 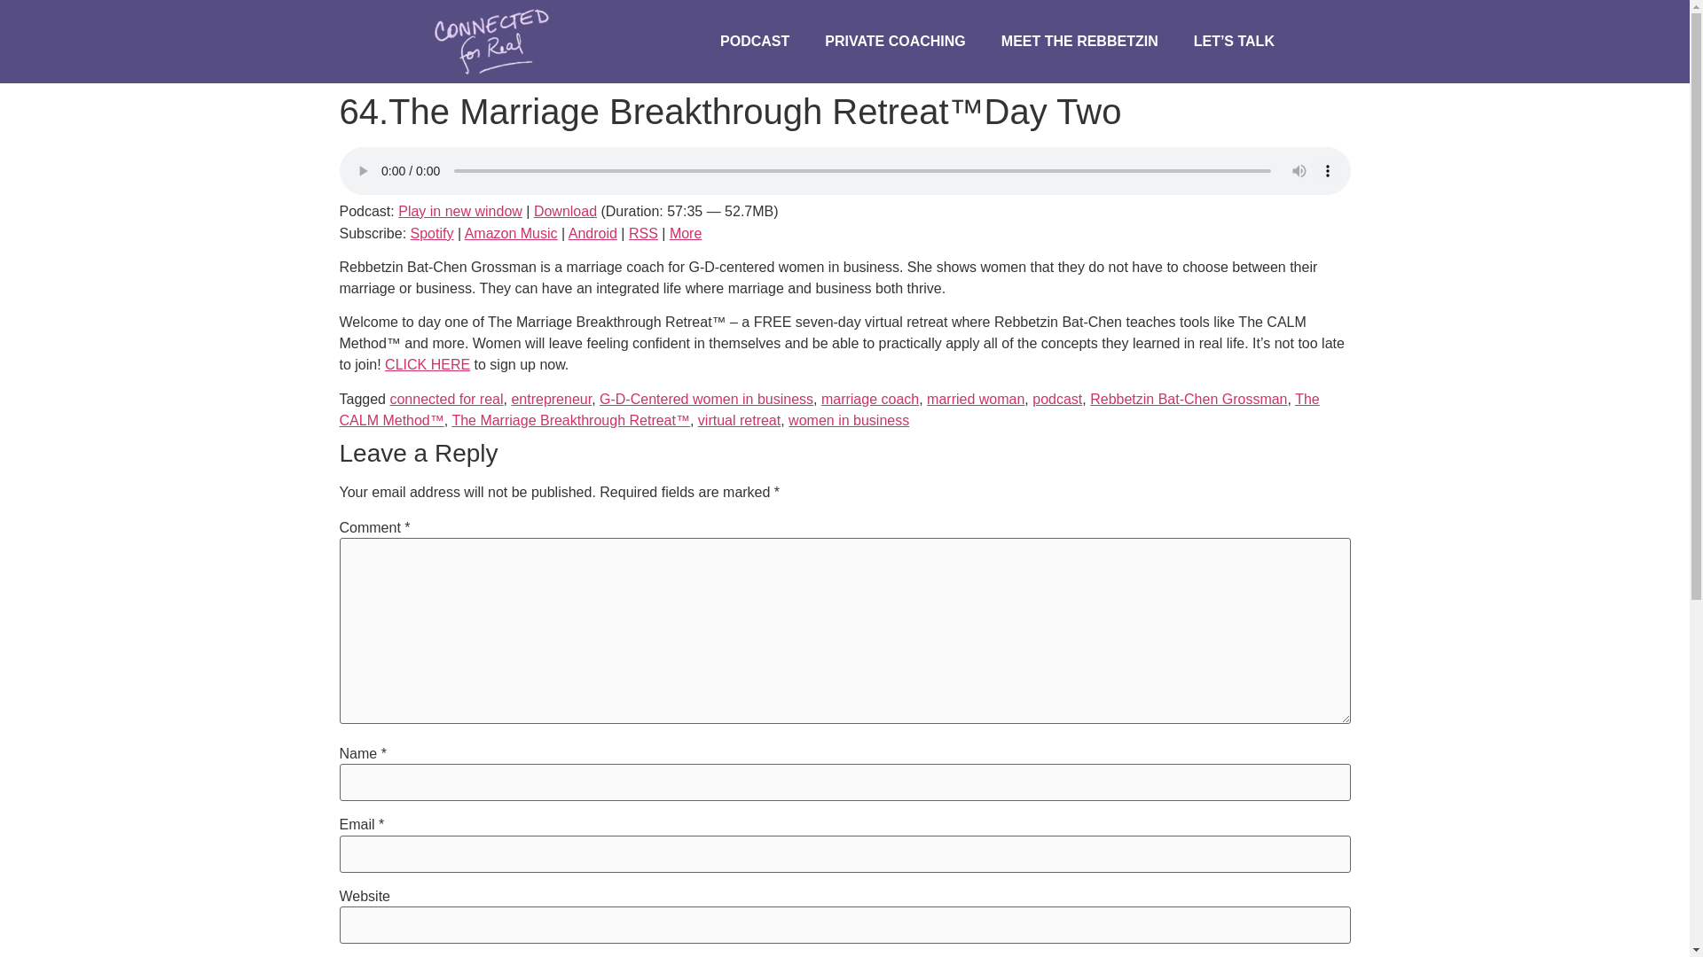 What do you see at coordinates (1189, 399) in the screenshot?
I see `Rebbetzin Bat-Chen Grossman` at bounding box center [1189, 399].